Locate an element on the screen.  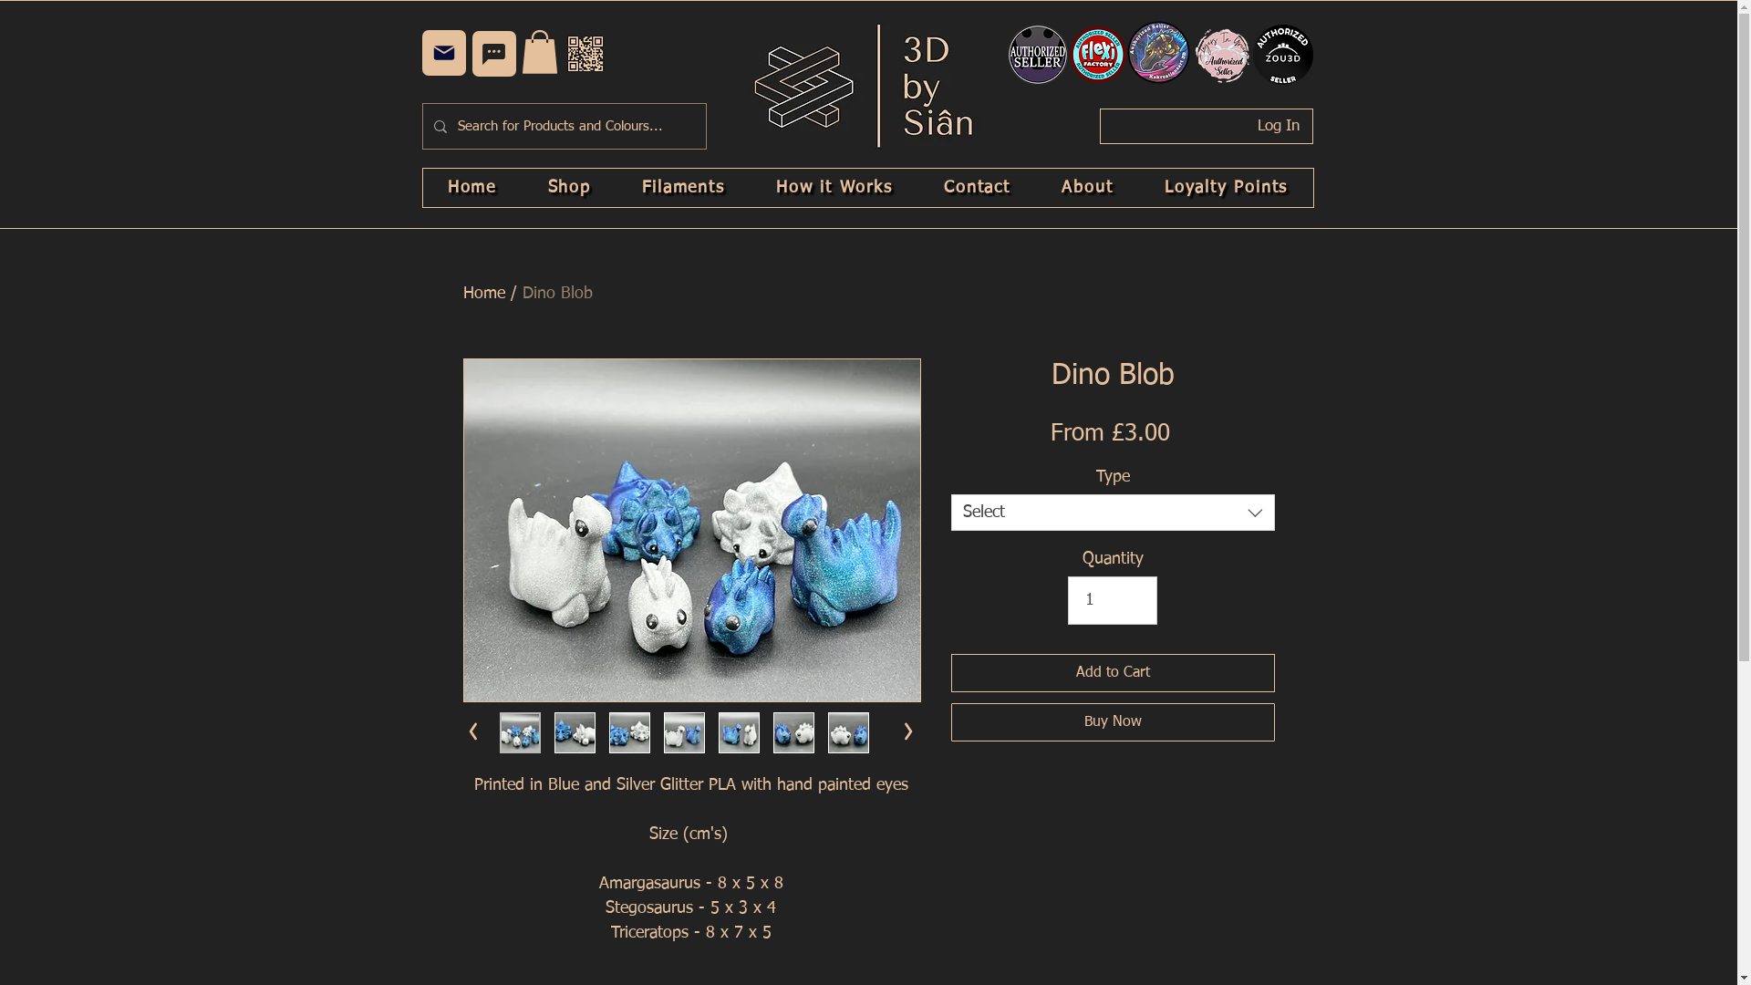
Shop is located at coordinates (569, 188).